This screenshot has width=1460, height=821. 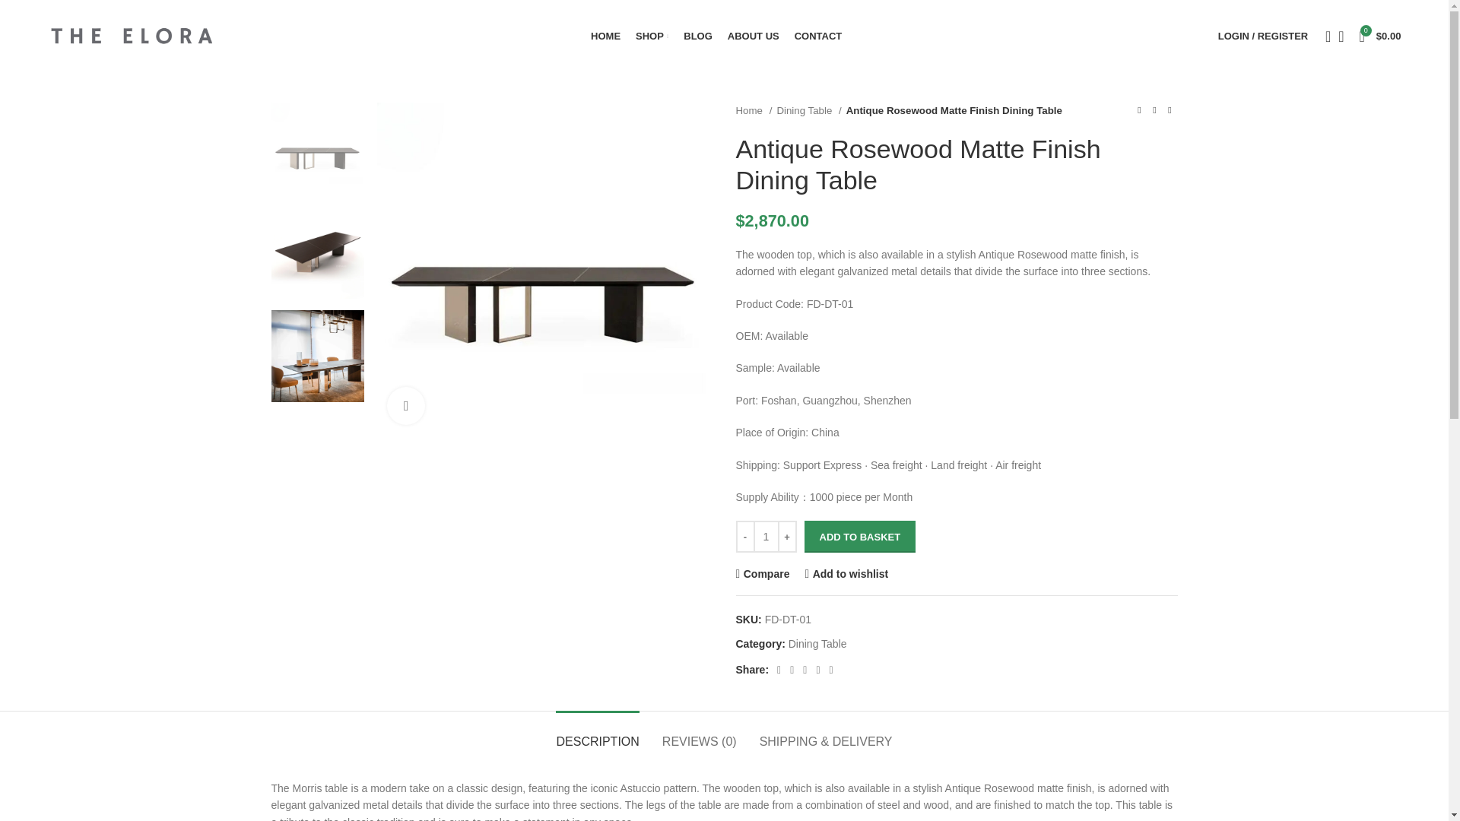 What do you see at coordinates (652, 36) in the screenshot?
I see `SHOP` at bounding box center [652, 36].